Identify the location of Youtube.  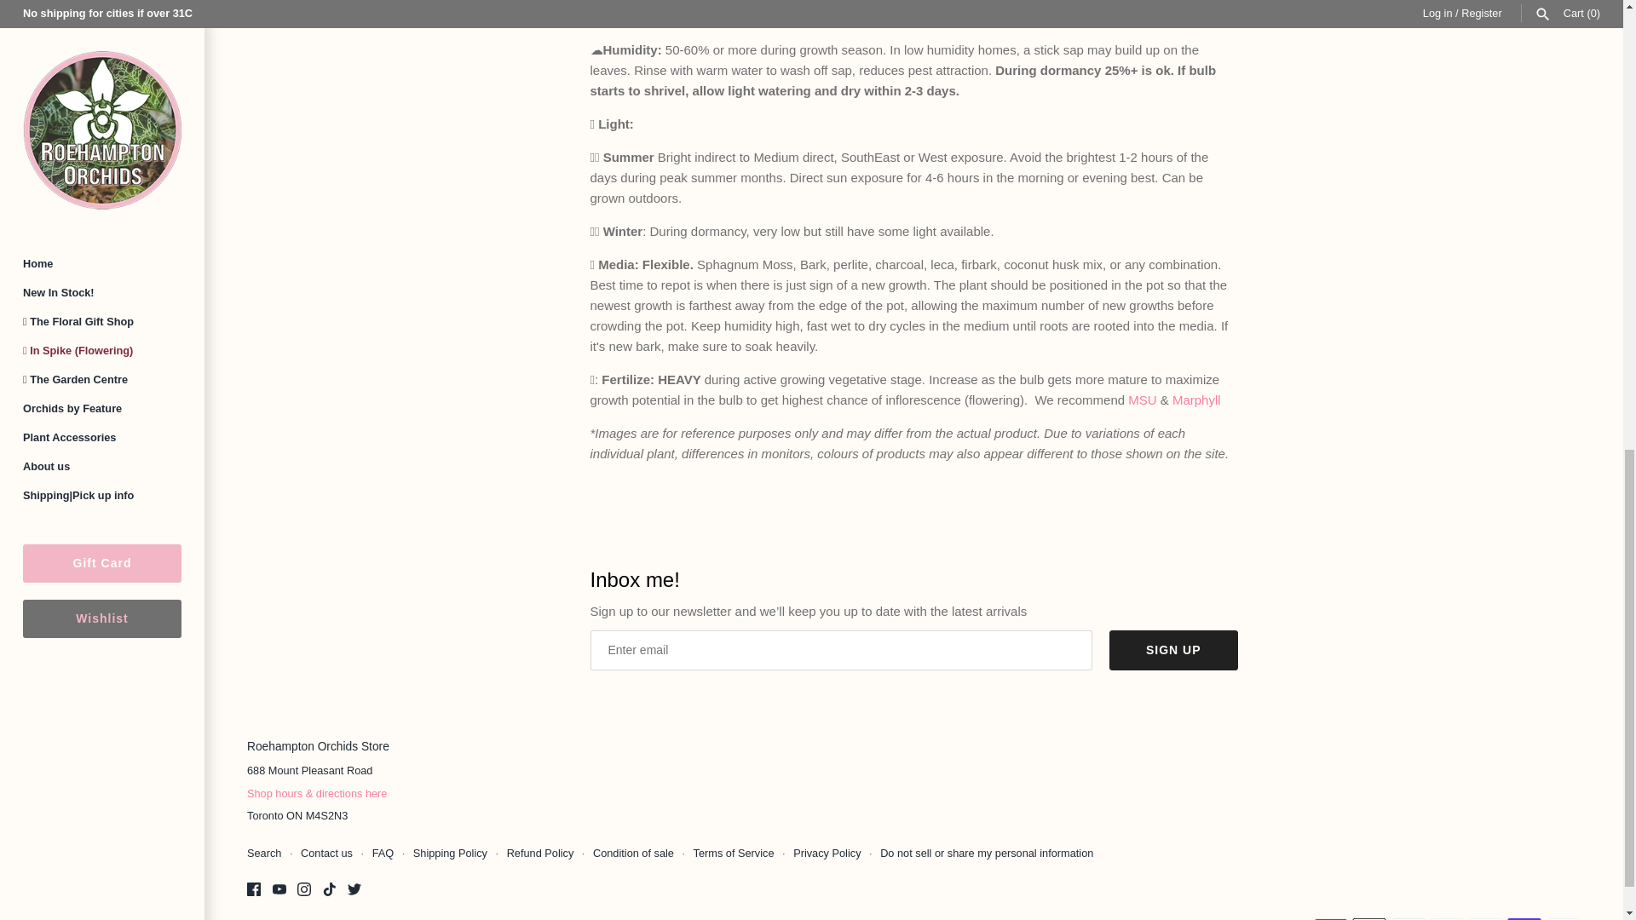
(279, 888).